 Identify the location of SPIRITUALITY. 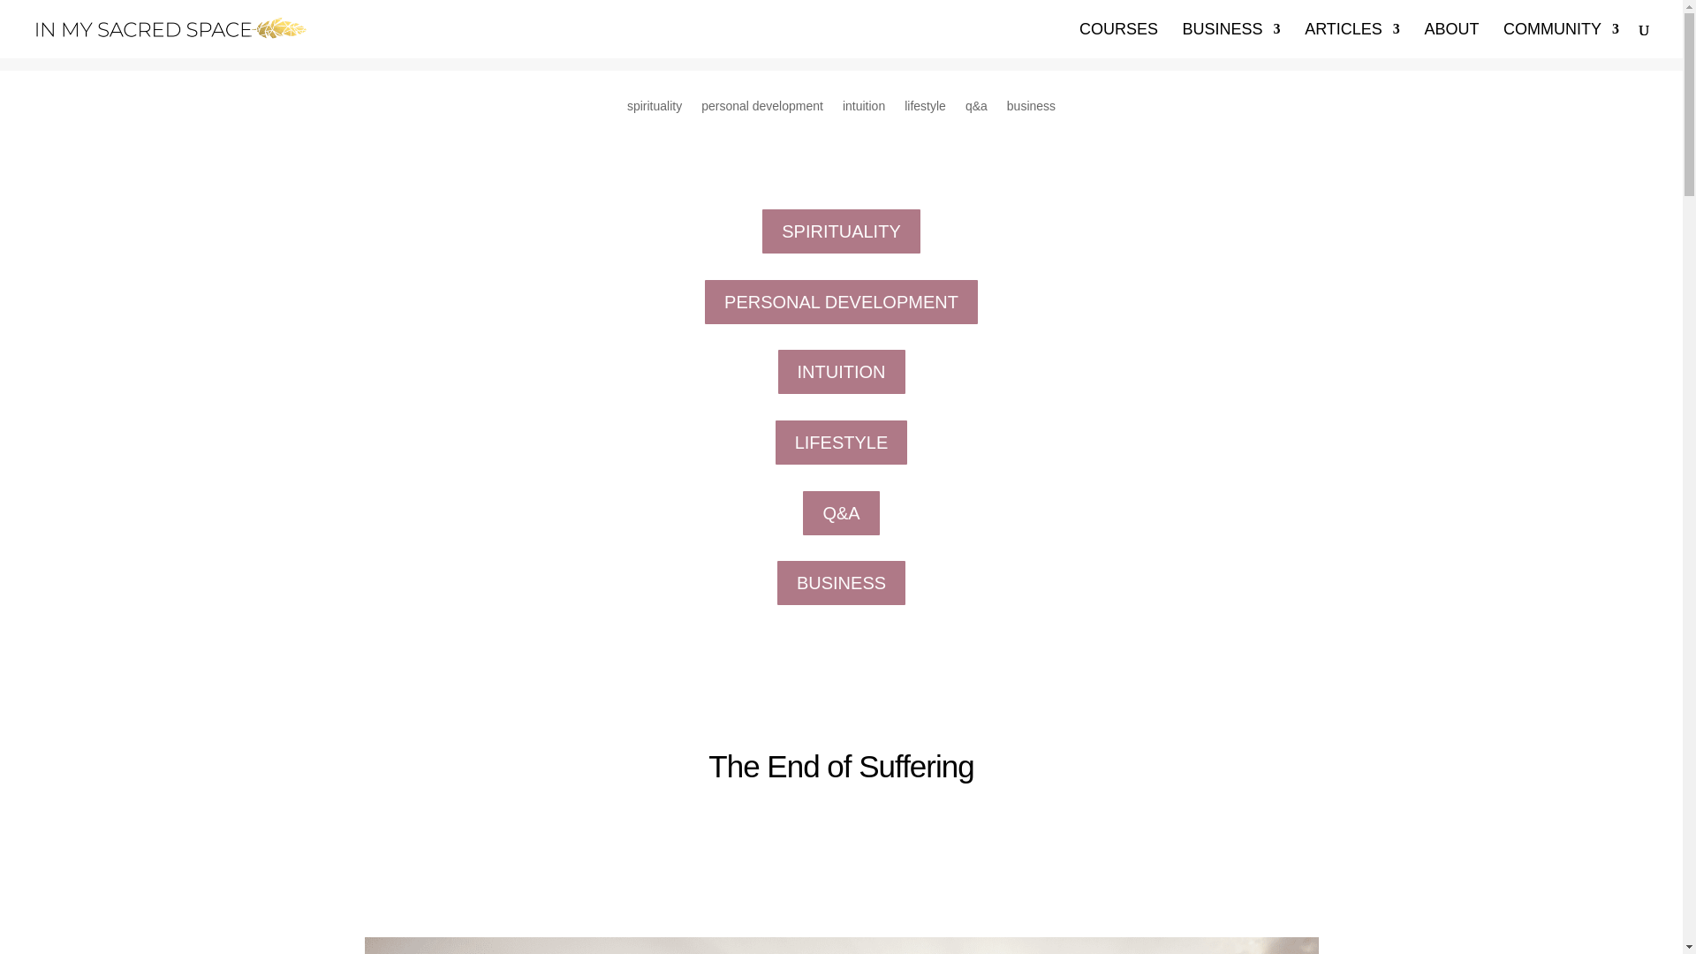
(840, 231).